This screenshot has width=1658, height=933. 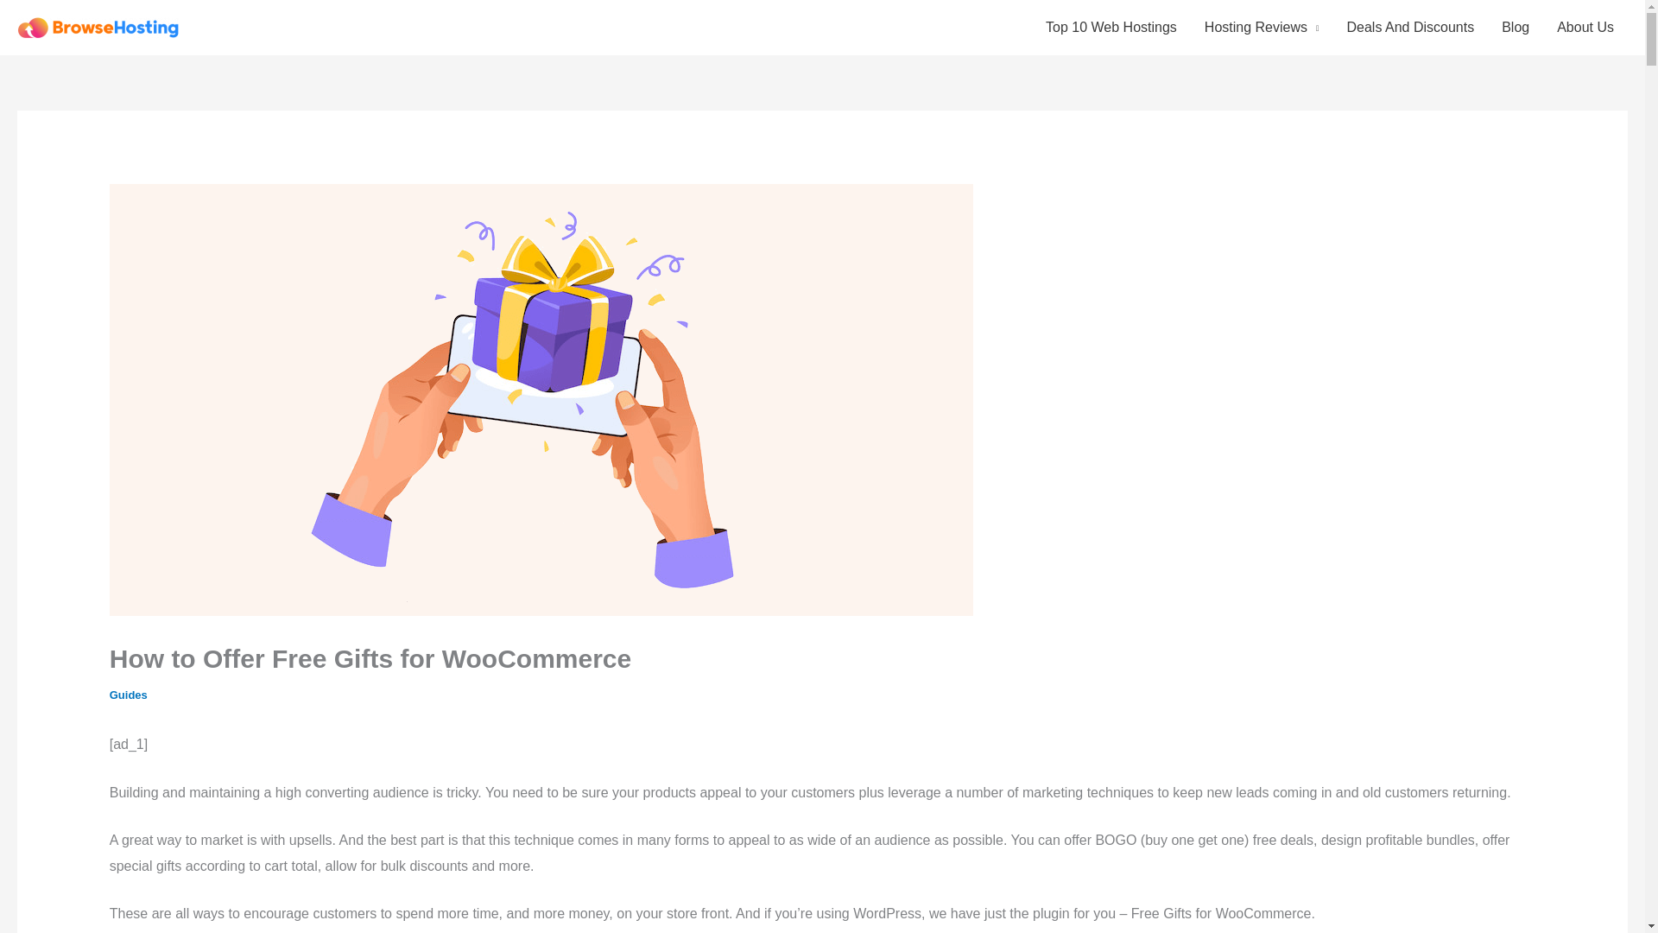 I want to click on Blog, so click(x=1515, y=28).